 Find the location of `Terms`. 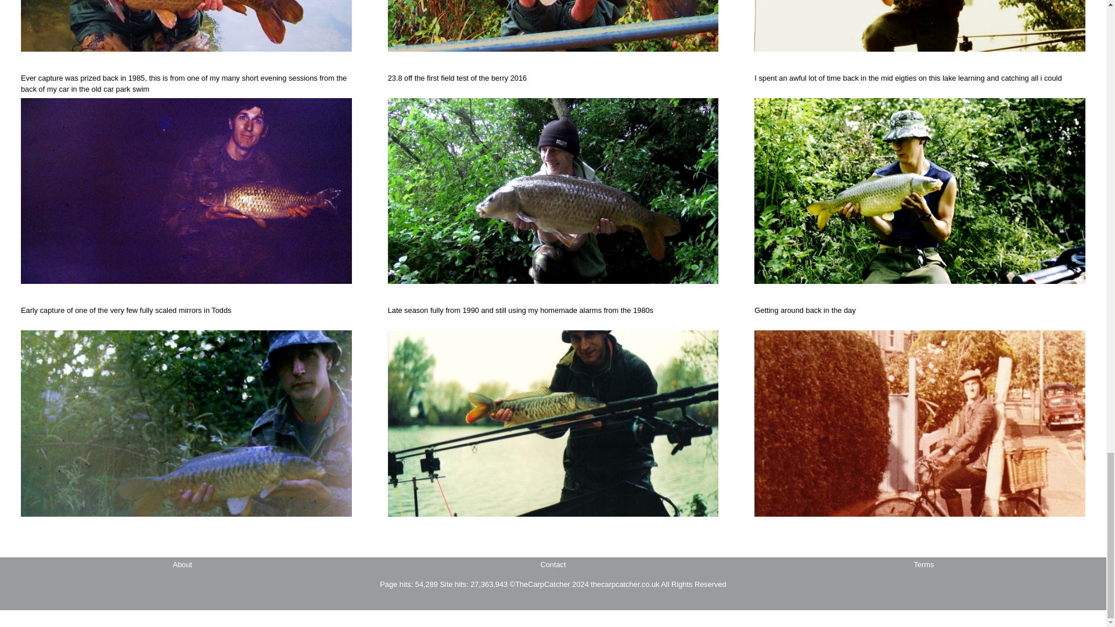

Terms is located at coordinates (923, 564).